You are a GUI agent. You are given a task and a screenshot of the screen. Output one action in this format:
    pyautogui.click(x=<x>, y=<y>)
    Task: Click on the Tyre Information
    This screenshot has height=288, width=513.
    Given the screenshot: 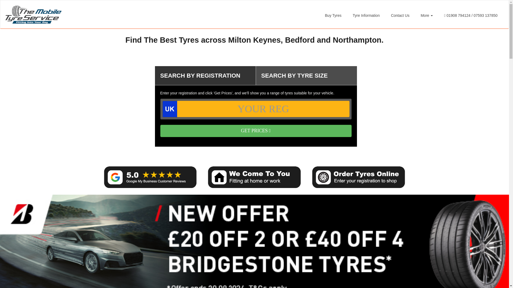 What is the action you would take?
    pyautogui.click(x=366, y=15)
    